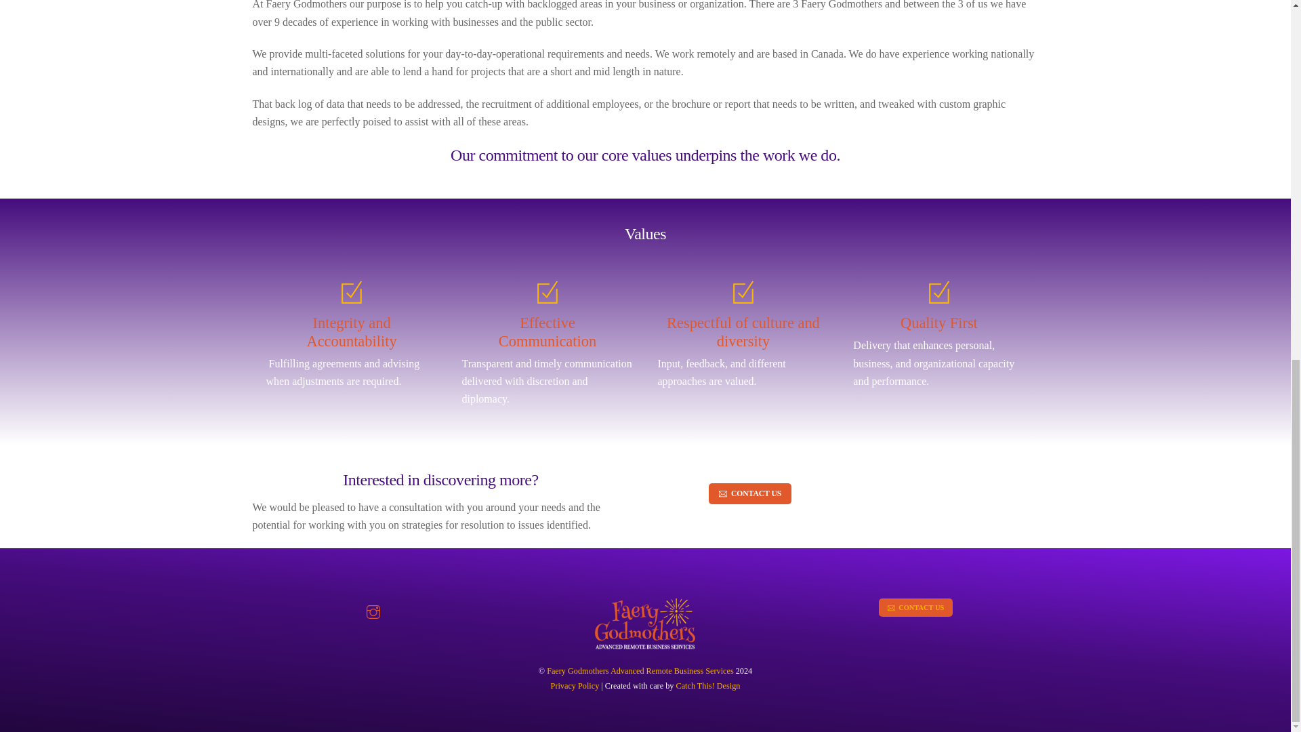 This screenshot has height=732, width=1301. What do you see at coordinates (640, 670) in the screenshot?
I see `Faery Godmothers Advanced Remote Business Services` at bounding box center [640, 670].